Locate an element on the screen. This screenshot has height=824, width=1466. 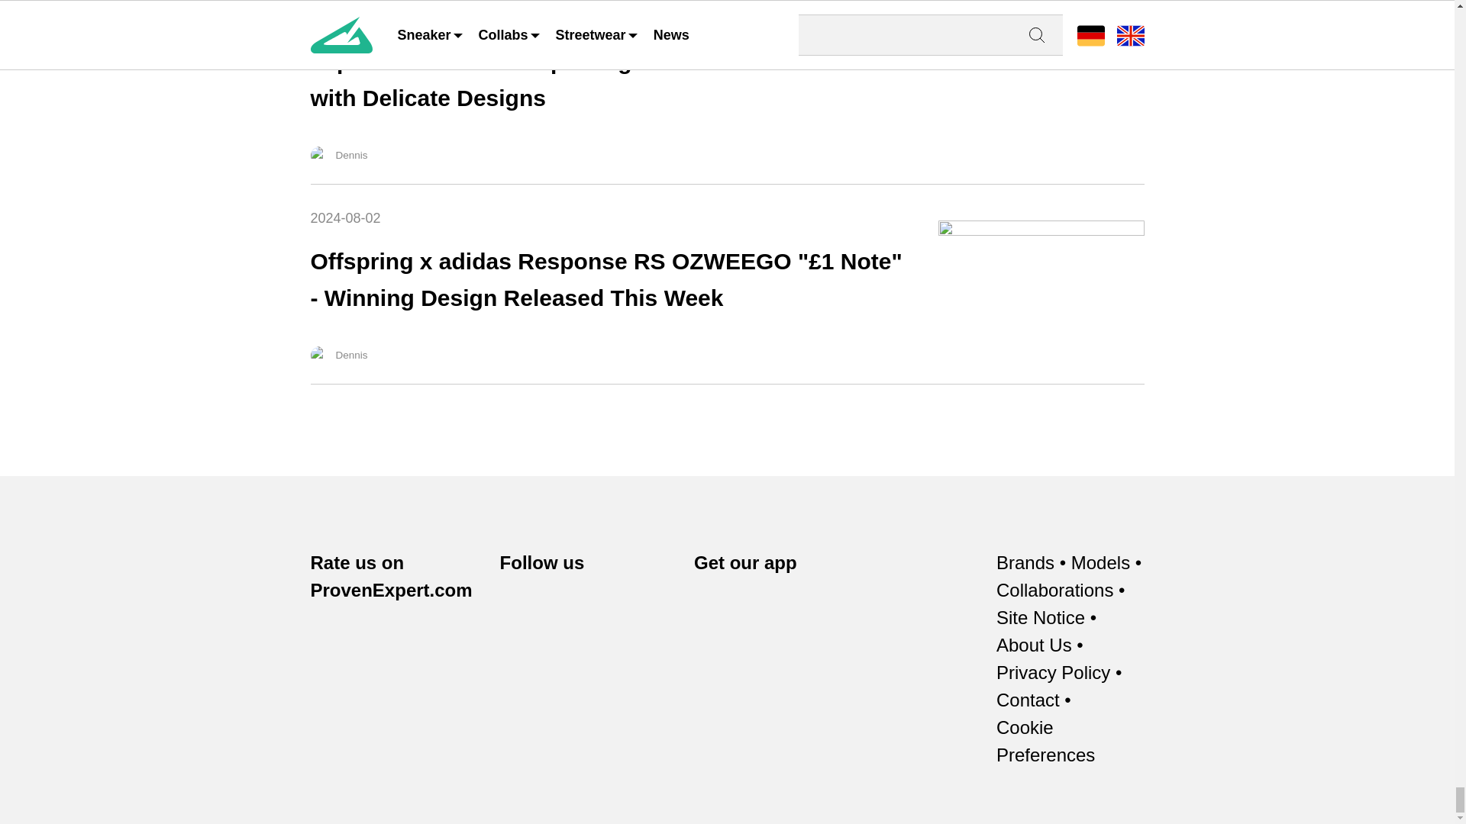
About Us is located at coordinates (1034, 645).